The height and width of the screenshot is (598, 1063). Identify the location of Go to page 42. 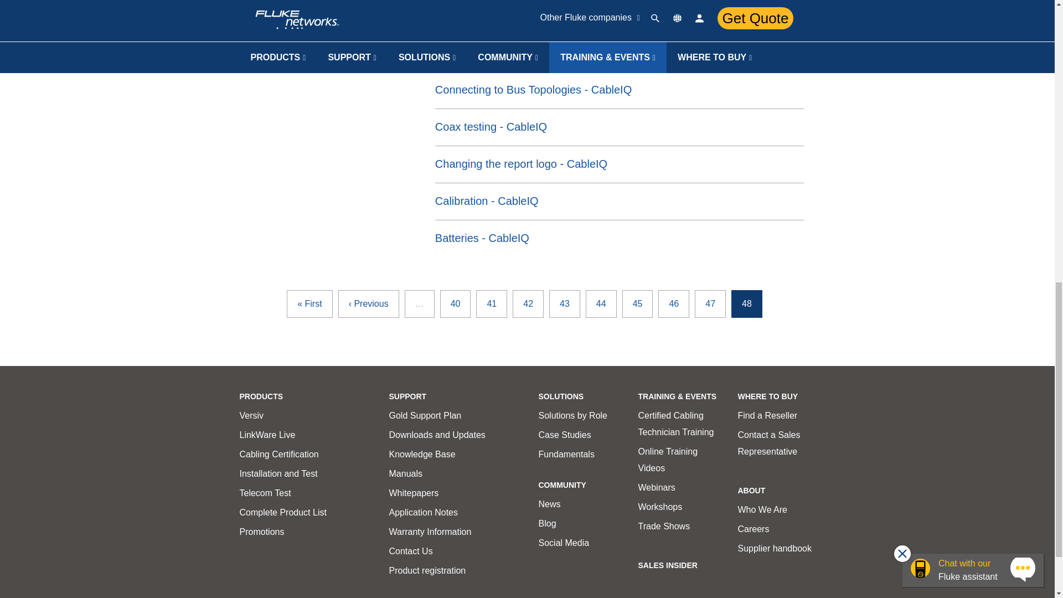
(528, 303).